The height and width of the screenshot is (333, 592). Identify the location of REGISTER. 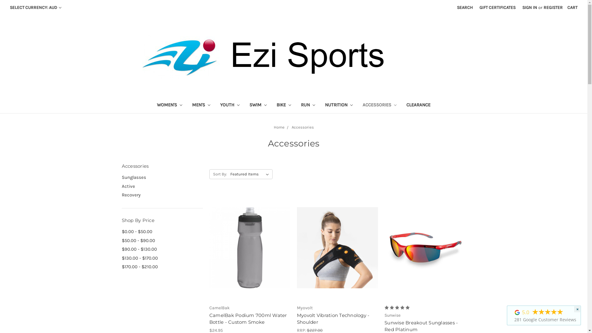
(553, 7).